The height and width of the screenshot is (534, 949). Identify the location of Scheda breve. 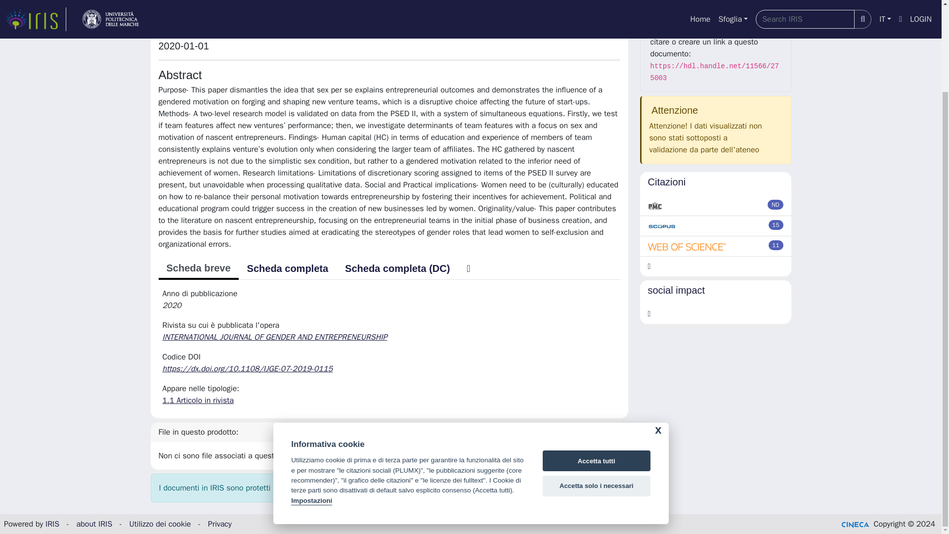
(198, 268).